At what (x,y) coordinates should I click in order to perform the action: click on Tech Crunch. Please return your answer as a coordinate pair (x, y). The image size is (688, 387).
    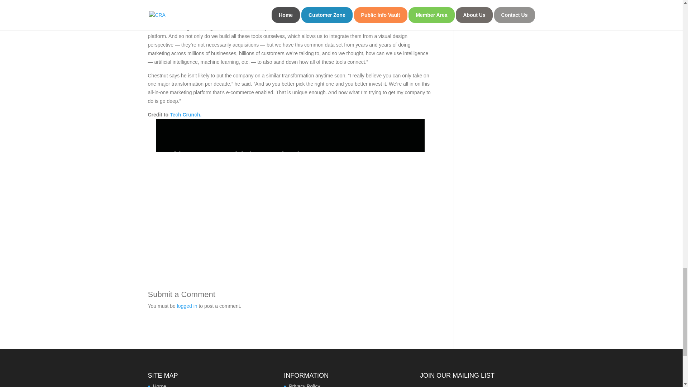
    Looking at the image, I should click on (185, 115).